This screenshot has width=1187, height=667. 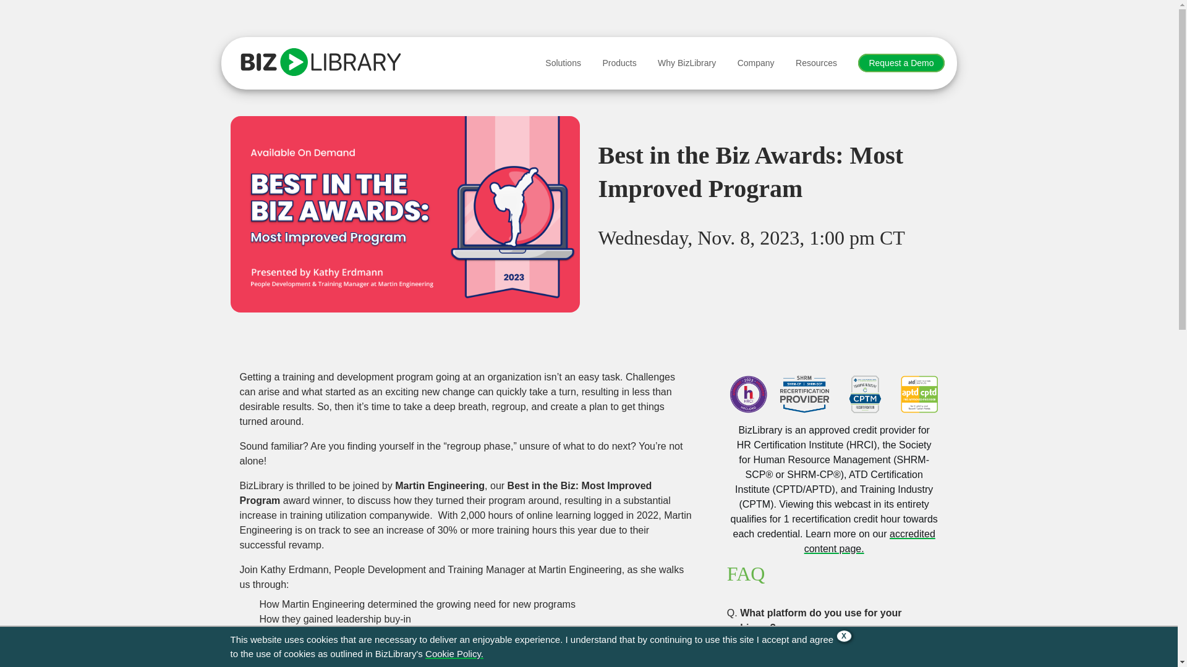 What do you see at coordinates (619, 63) in the screenshot?
I see `Products` at bounding box center [619, 63].